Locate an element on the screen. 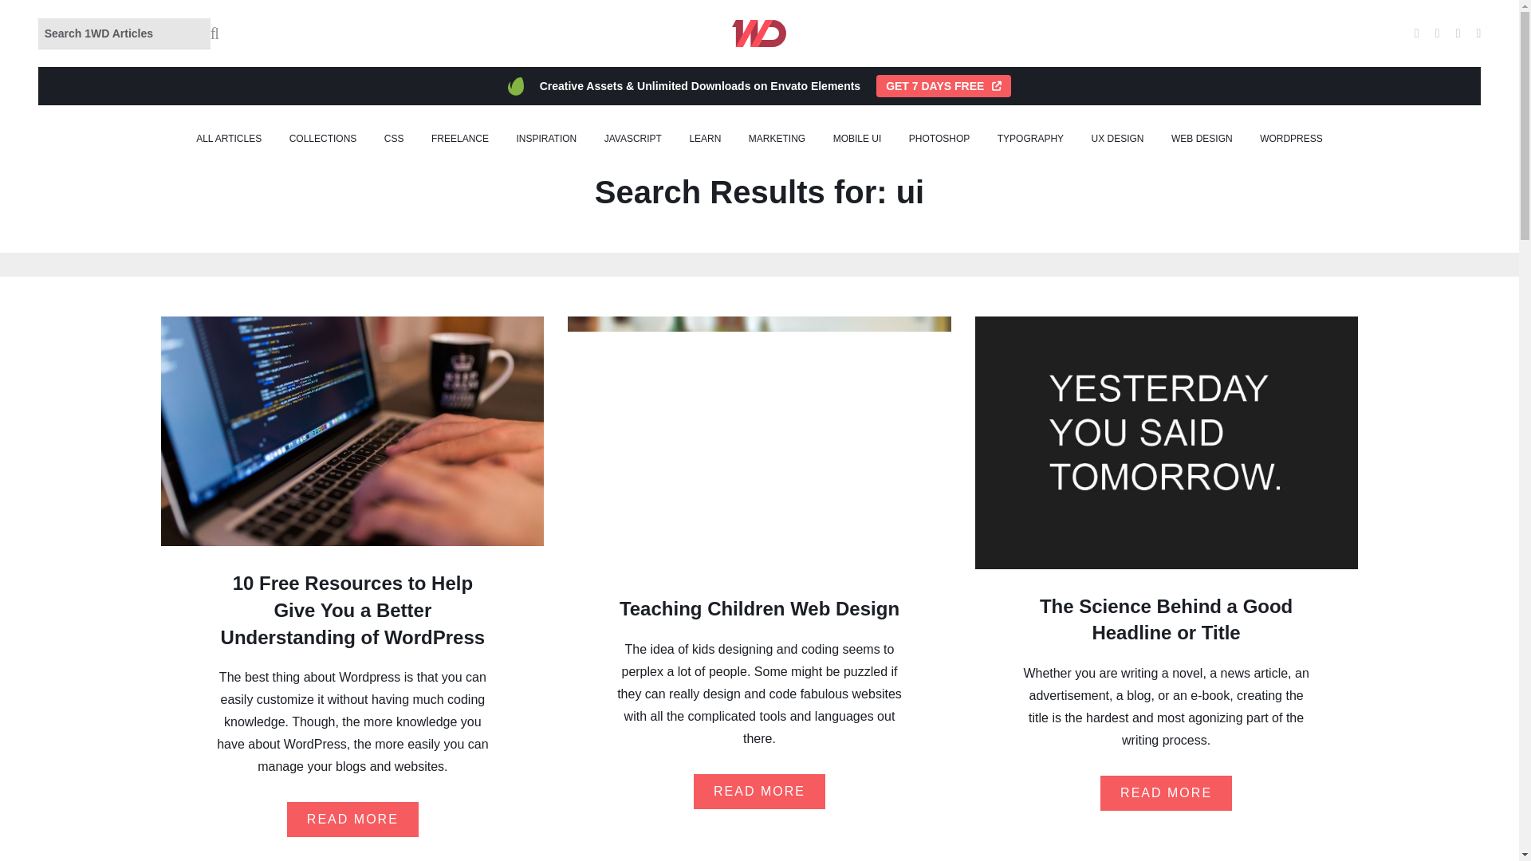 Image resolution: width=1531 pixels, height=861 pixels. PHOTOSHOP is located at coordinates (939, 139).